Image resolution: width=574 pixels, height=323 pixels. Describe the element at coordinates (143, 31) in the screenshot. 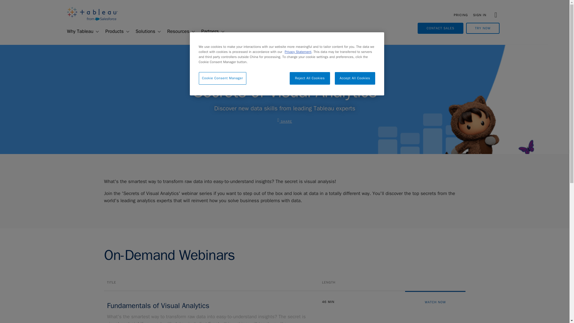

I see `Solutions` at that location.